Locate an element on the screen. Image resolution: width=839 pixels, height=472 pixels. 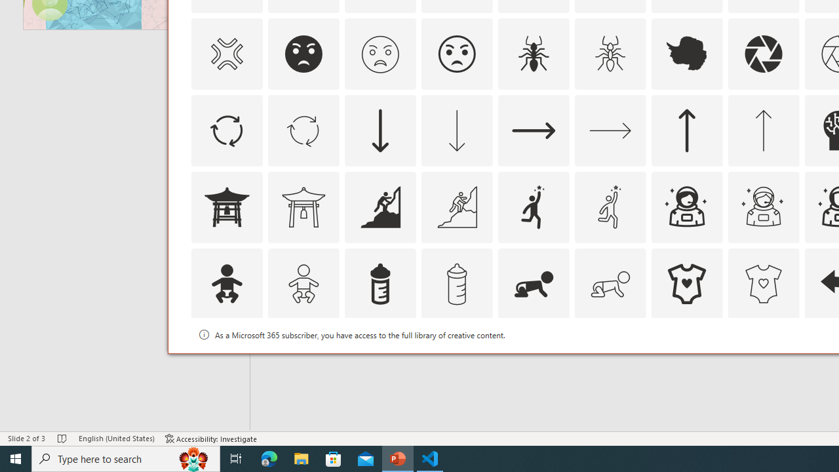
AutomationID: Icons_Badge4_M is located at coordinates (687, 361).